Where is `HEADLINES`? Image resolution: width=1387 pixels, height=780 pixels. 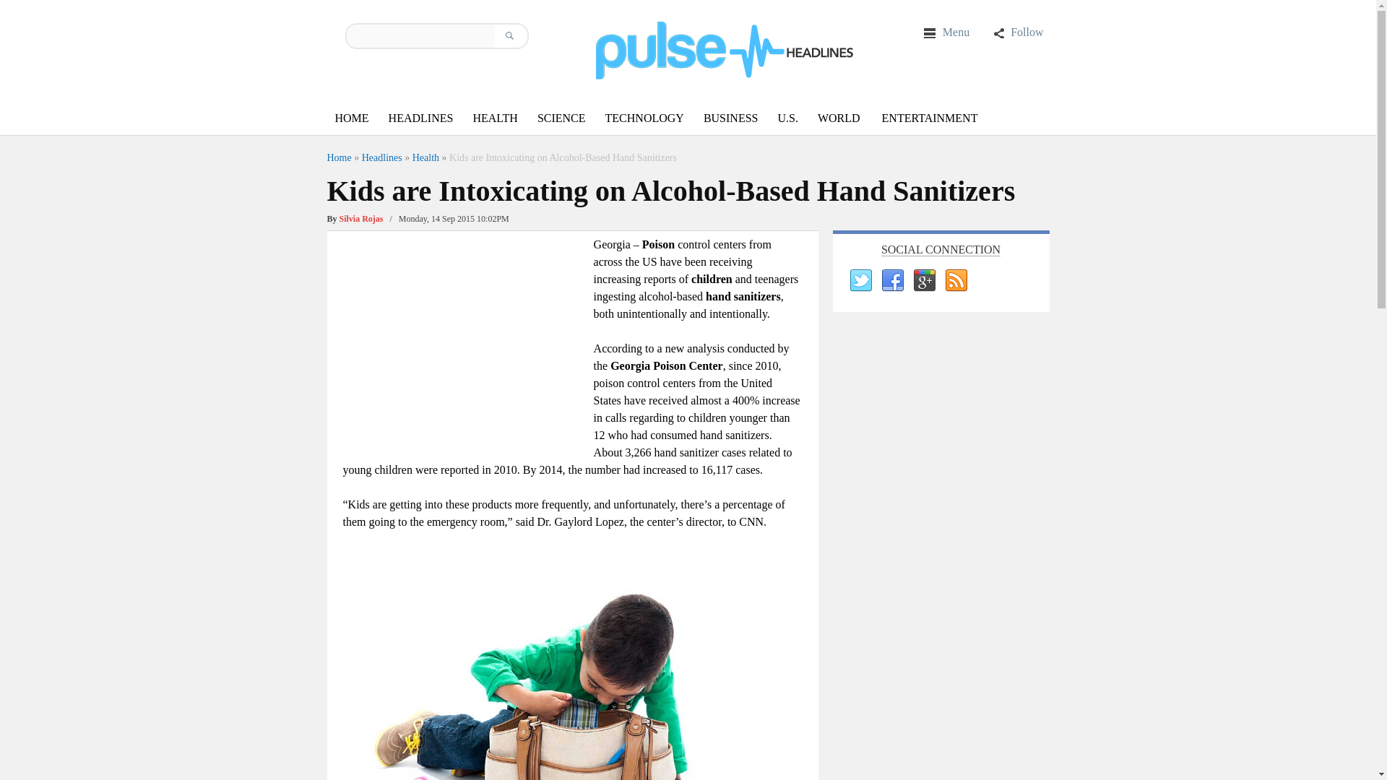 HEADLINES is located at coordinates (420, 118).